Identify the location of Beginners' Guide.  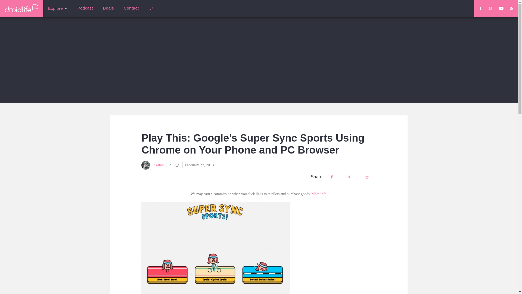
(129, 12).